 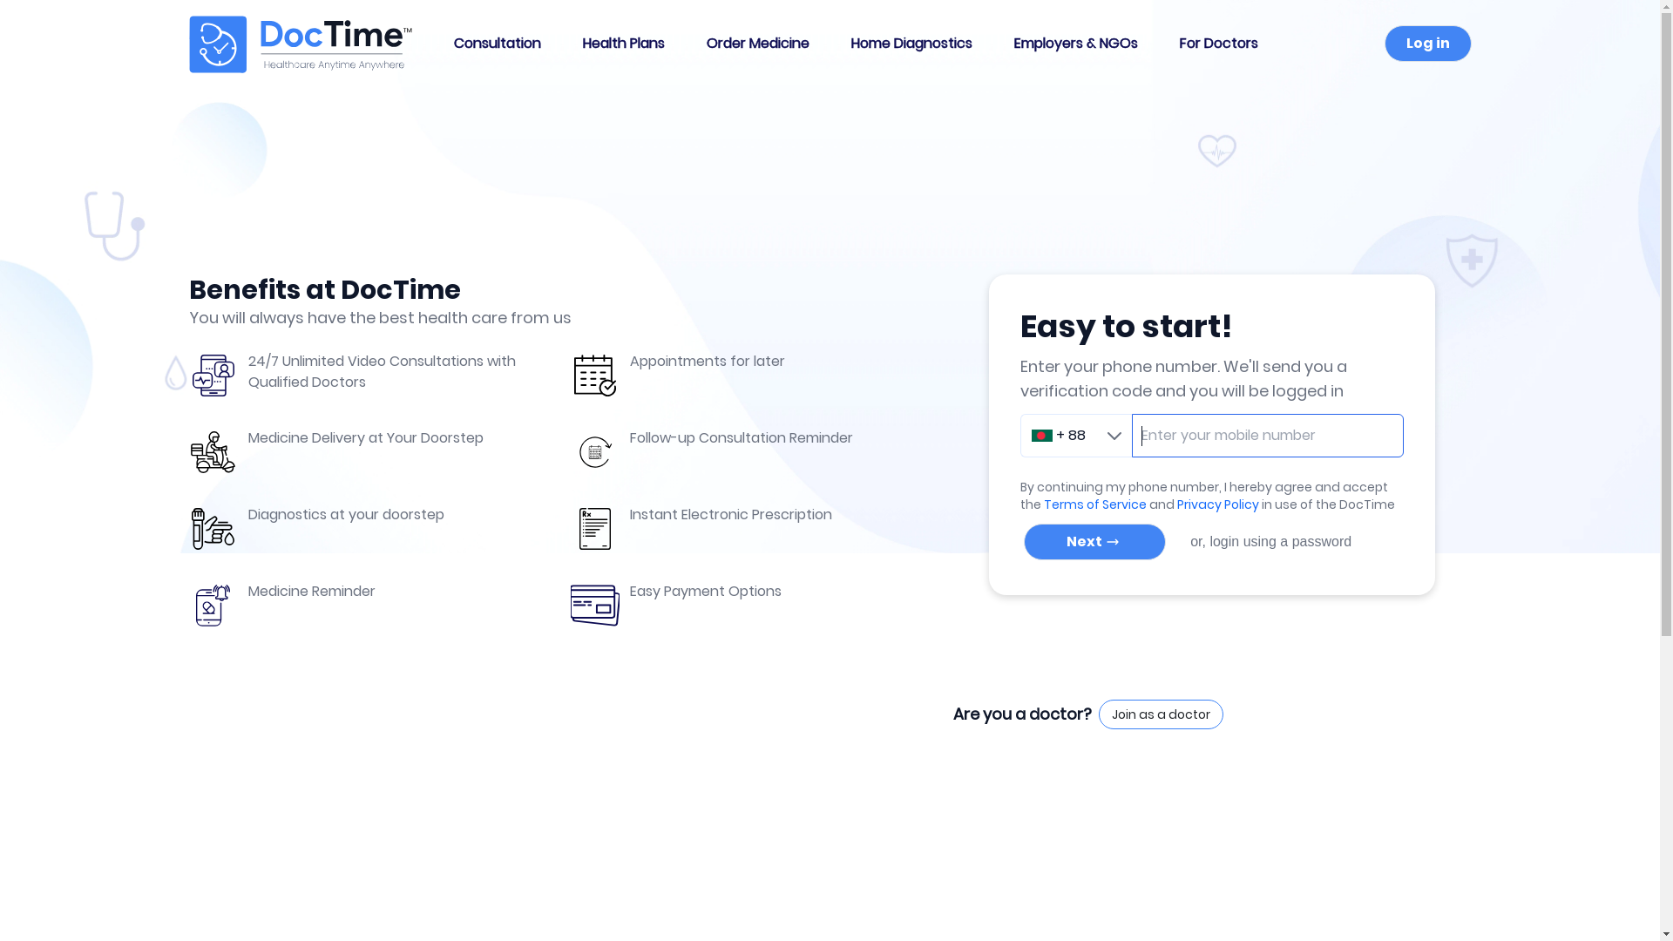 I want to click on Terms of Service, so click(x=1095, y=504).